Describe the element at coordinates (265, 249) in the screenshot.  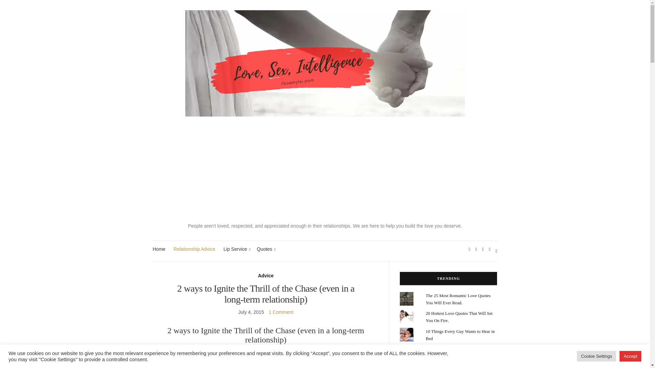
I see `Quotes` at that location.